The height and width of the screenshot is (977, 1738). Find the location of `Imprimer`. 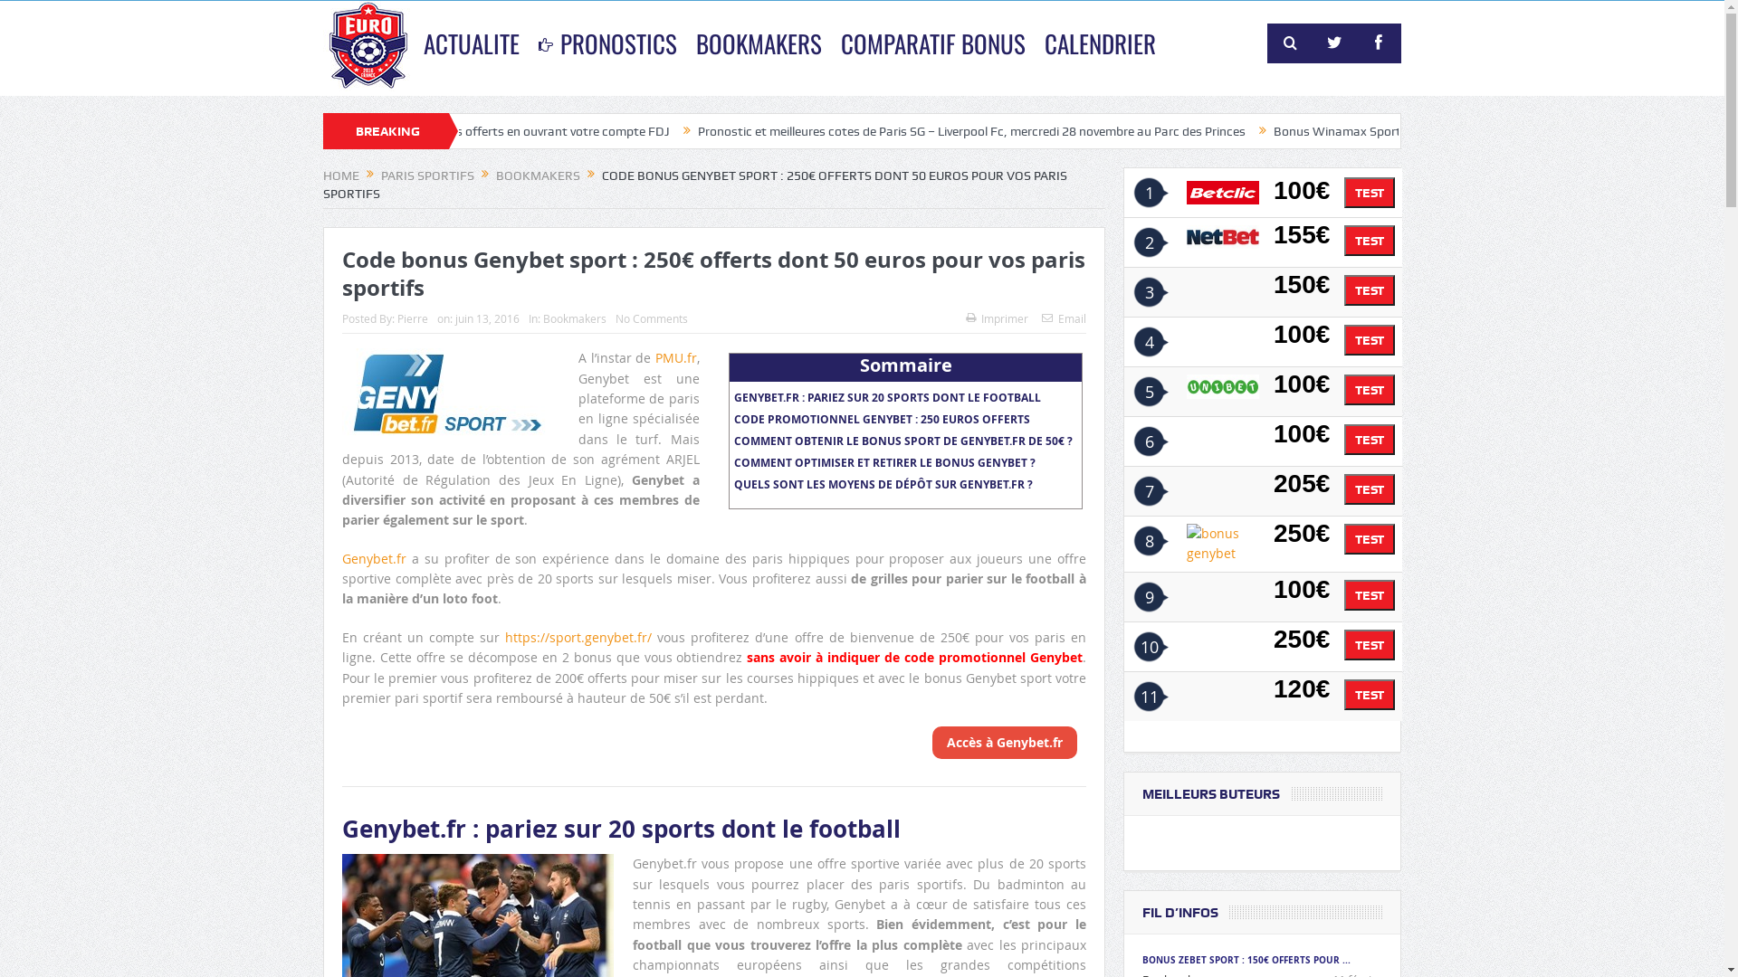

Imprimer is located at coordinates (998, 318).